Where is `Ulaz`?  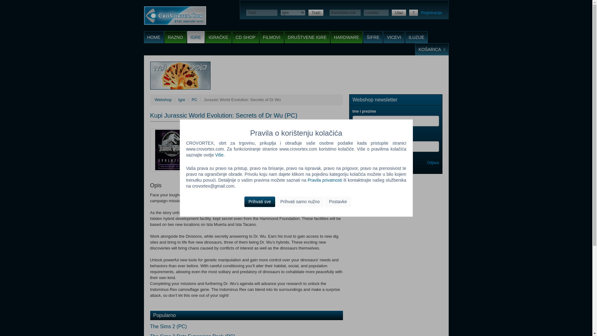
Ulaz is located at coordinates (399, 12).